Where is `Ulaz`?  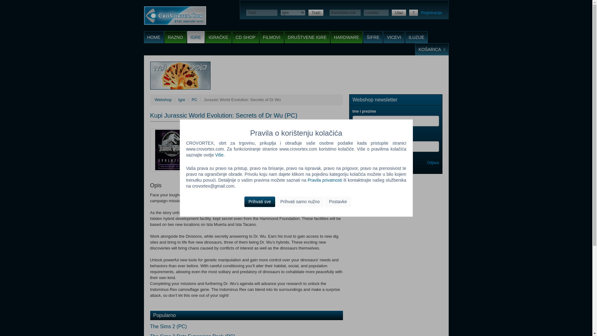
Ulaz is located at coordinates (399, 12).